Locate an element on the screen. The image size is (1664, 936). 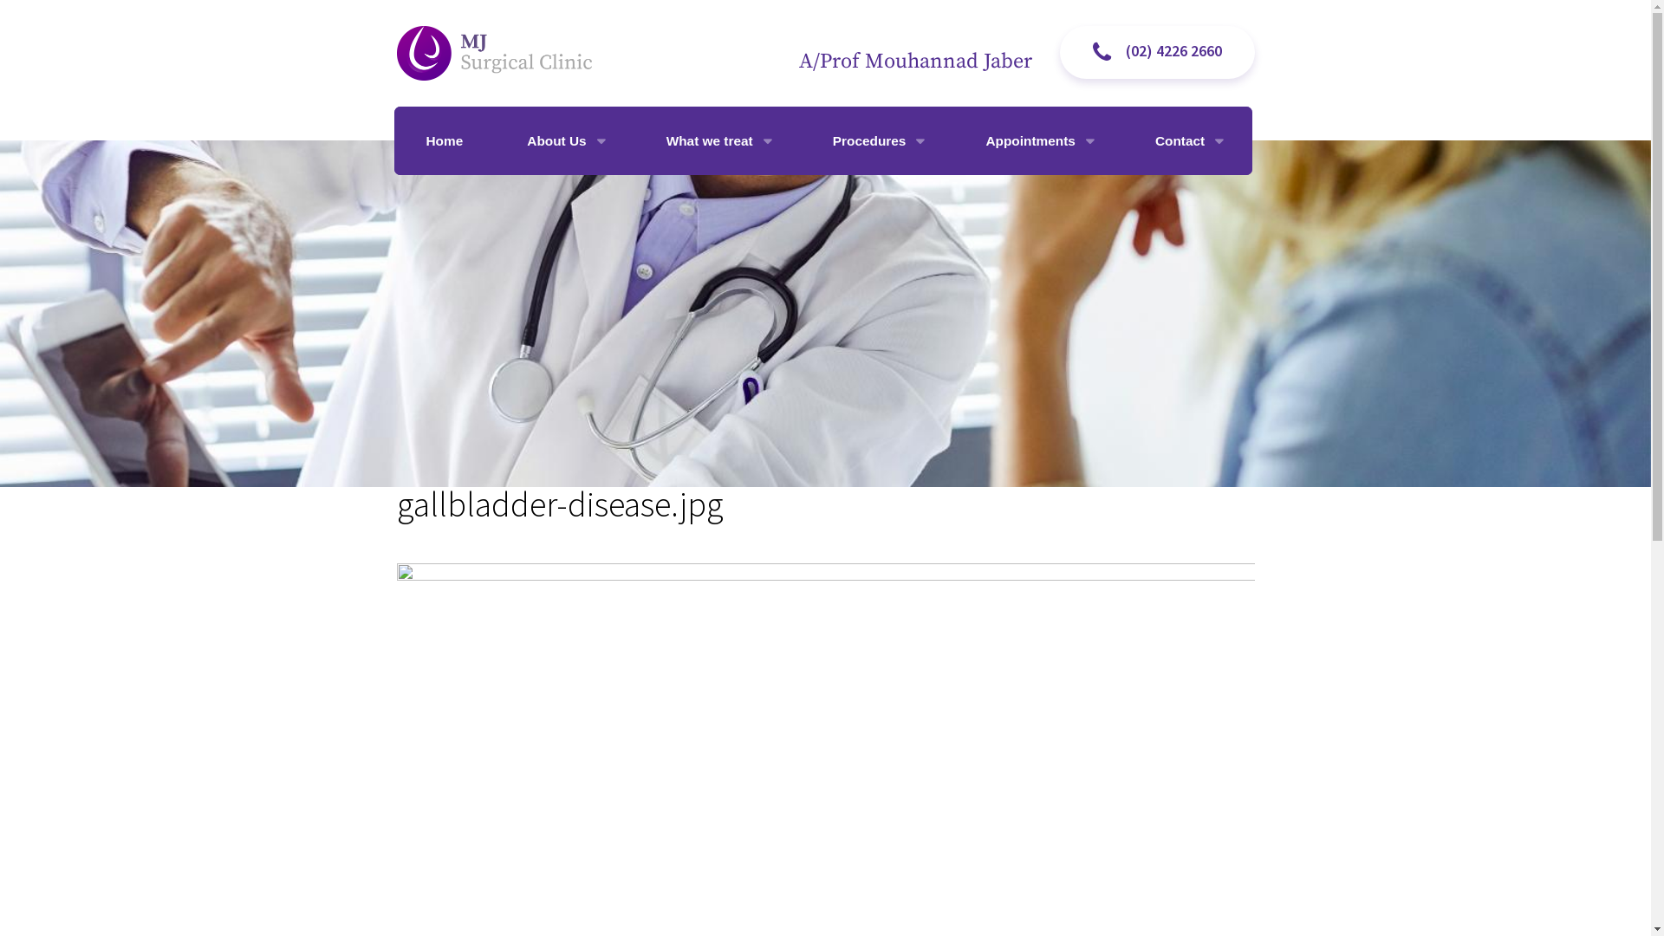
Stomach and Spleen is located at coordinates (742, 336).